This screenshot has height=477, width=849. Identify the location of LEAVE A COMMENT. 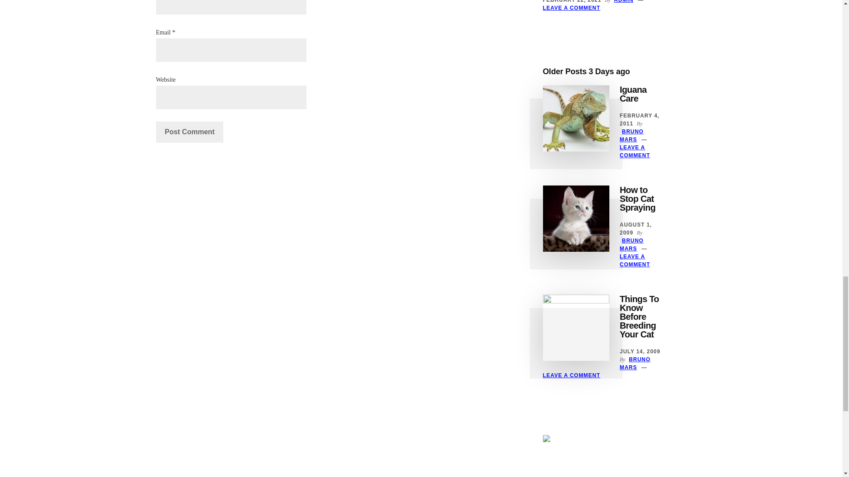
(635, 260).